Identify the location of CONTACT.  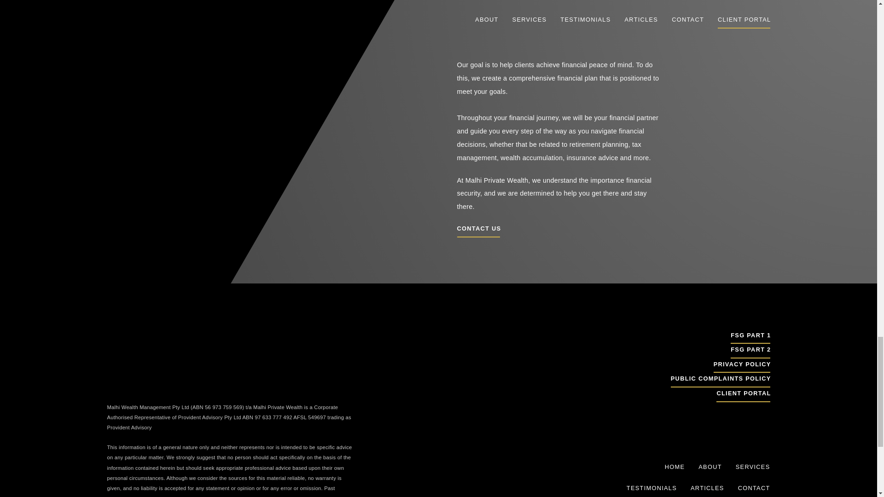
(754, 487).